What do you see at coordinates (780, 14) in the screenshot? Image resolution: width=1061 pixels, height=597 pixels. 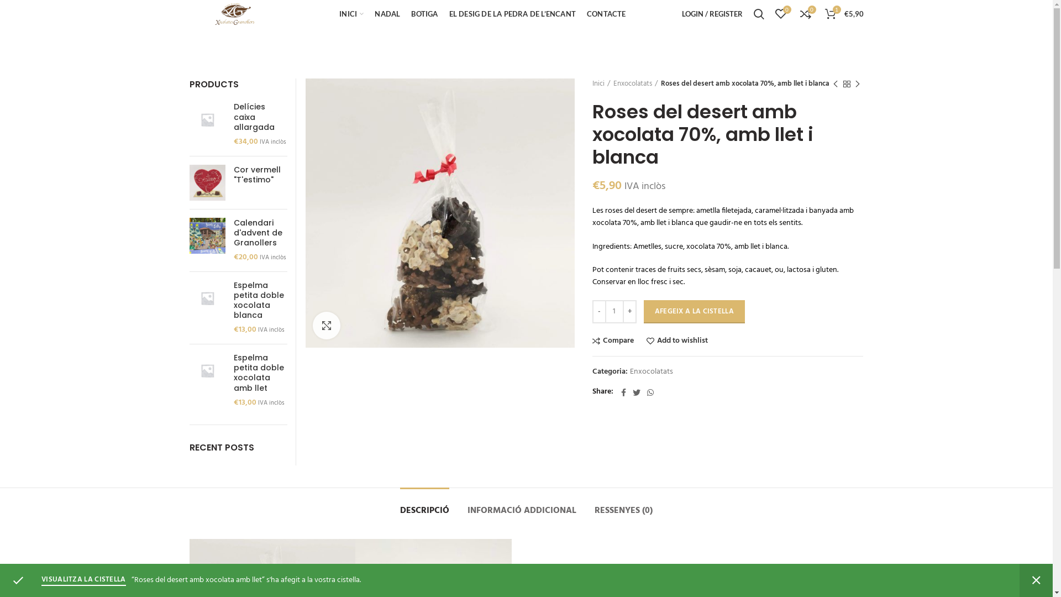 I see `0` at bounding box center [780, 14].